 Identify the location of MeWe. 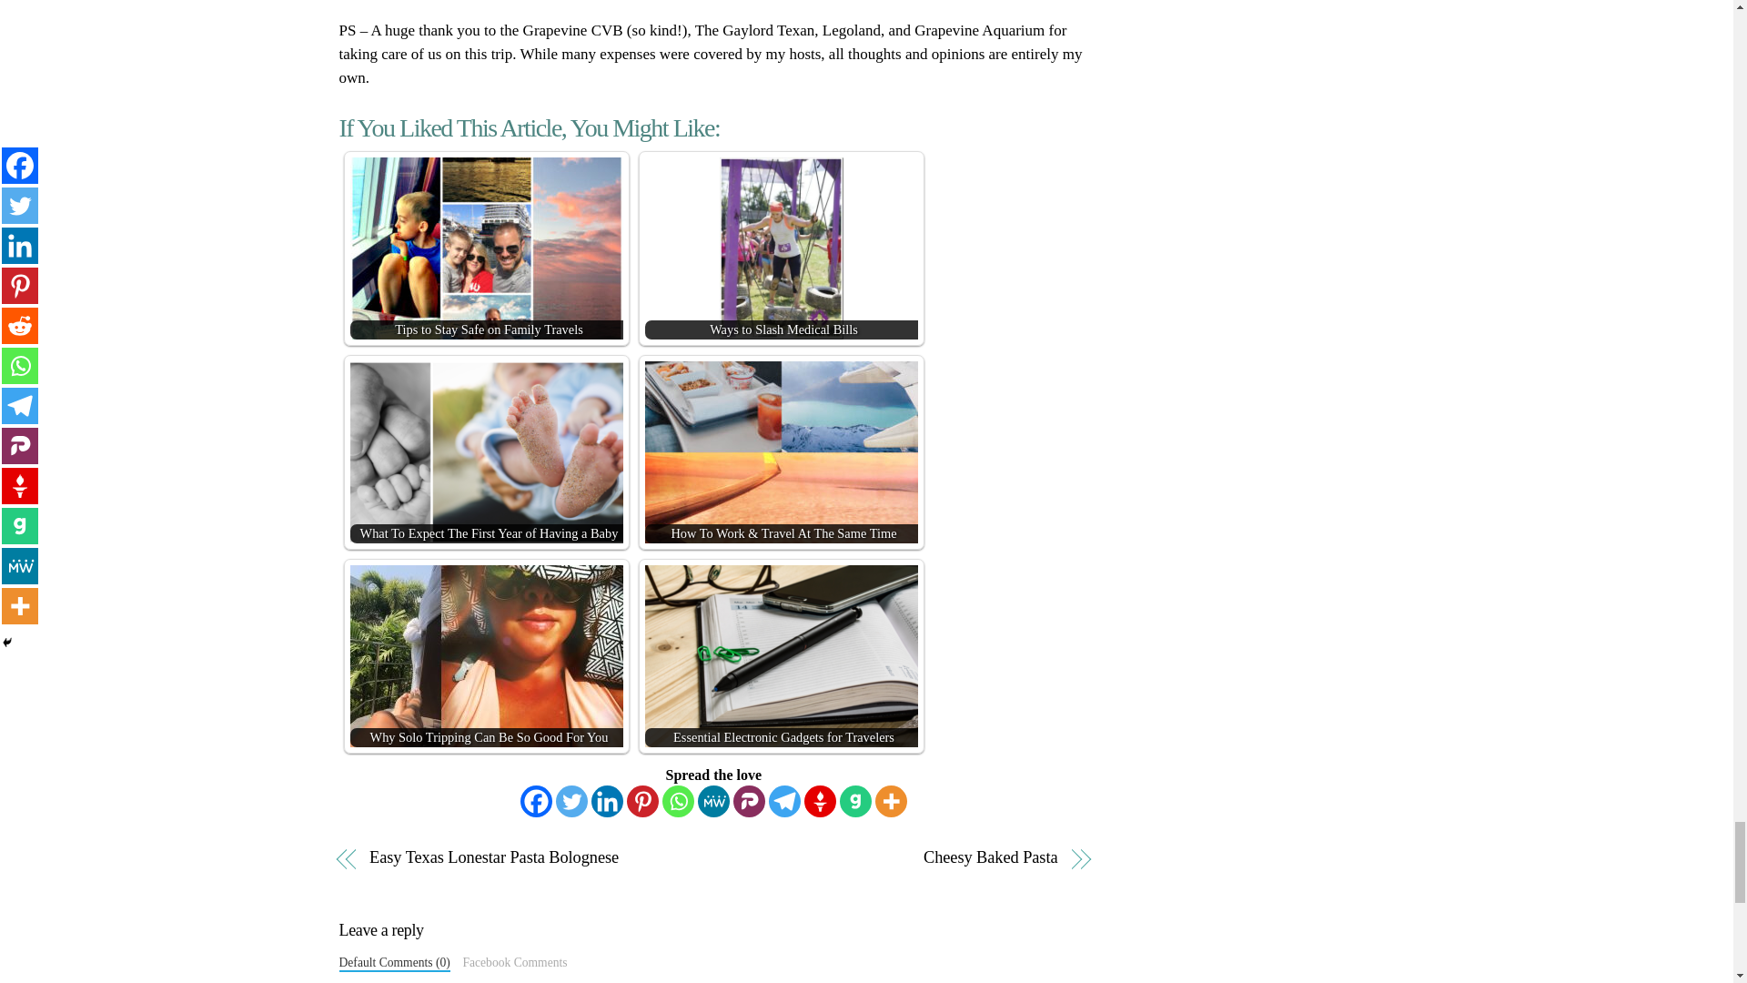
(713, 801).